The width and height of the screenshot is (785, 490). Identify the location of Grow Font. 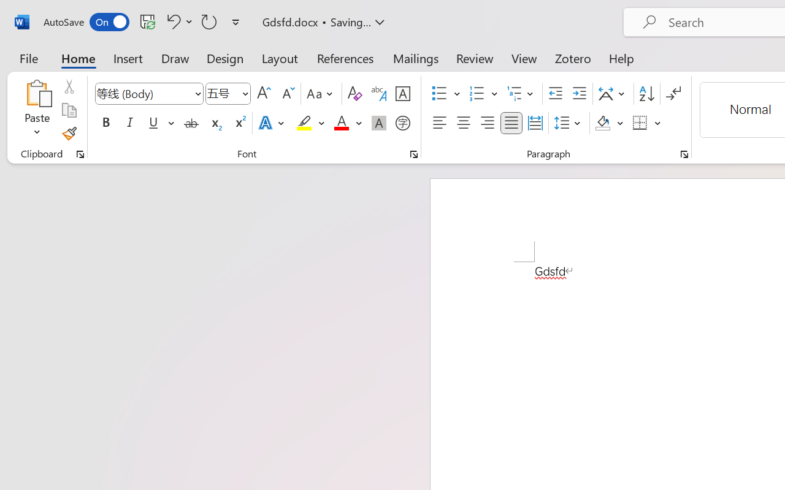
(264, 94).